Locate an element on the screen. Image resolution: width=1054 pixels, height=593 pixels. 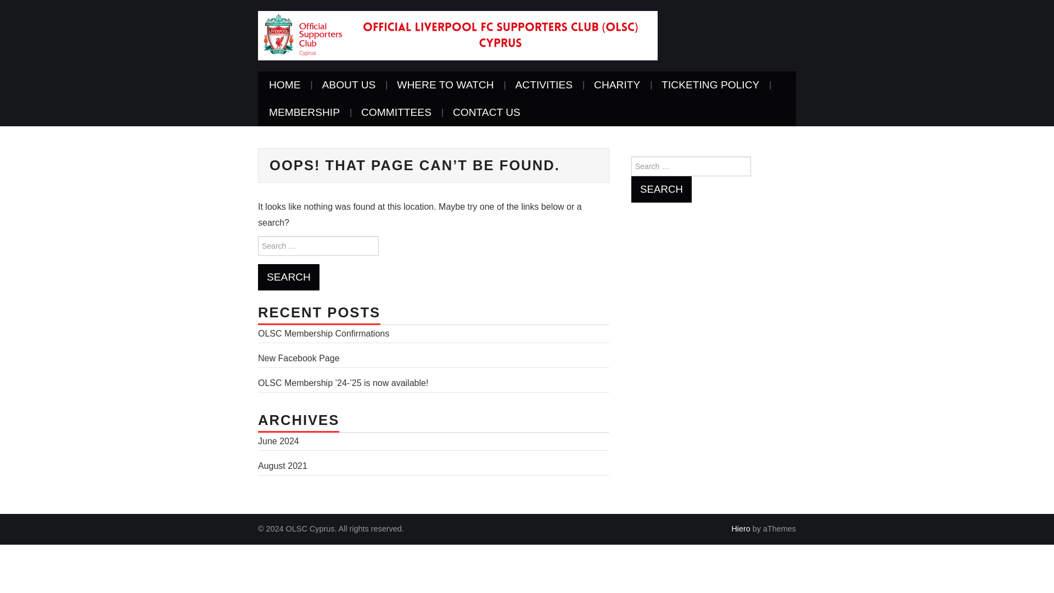
June 2024 is located at coordinates (279, 441).